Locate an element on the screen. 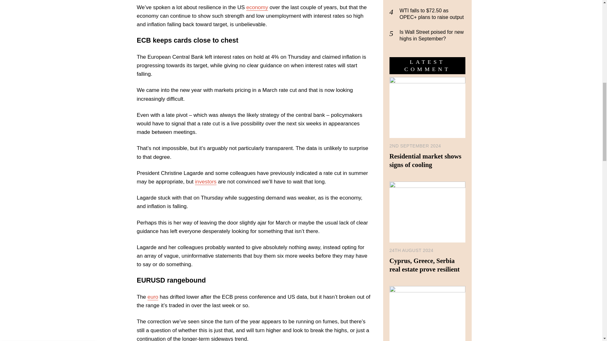 Image resolution: width=607 pixels, height=341 pixels. investors is located at coordinates (205, 182).